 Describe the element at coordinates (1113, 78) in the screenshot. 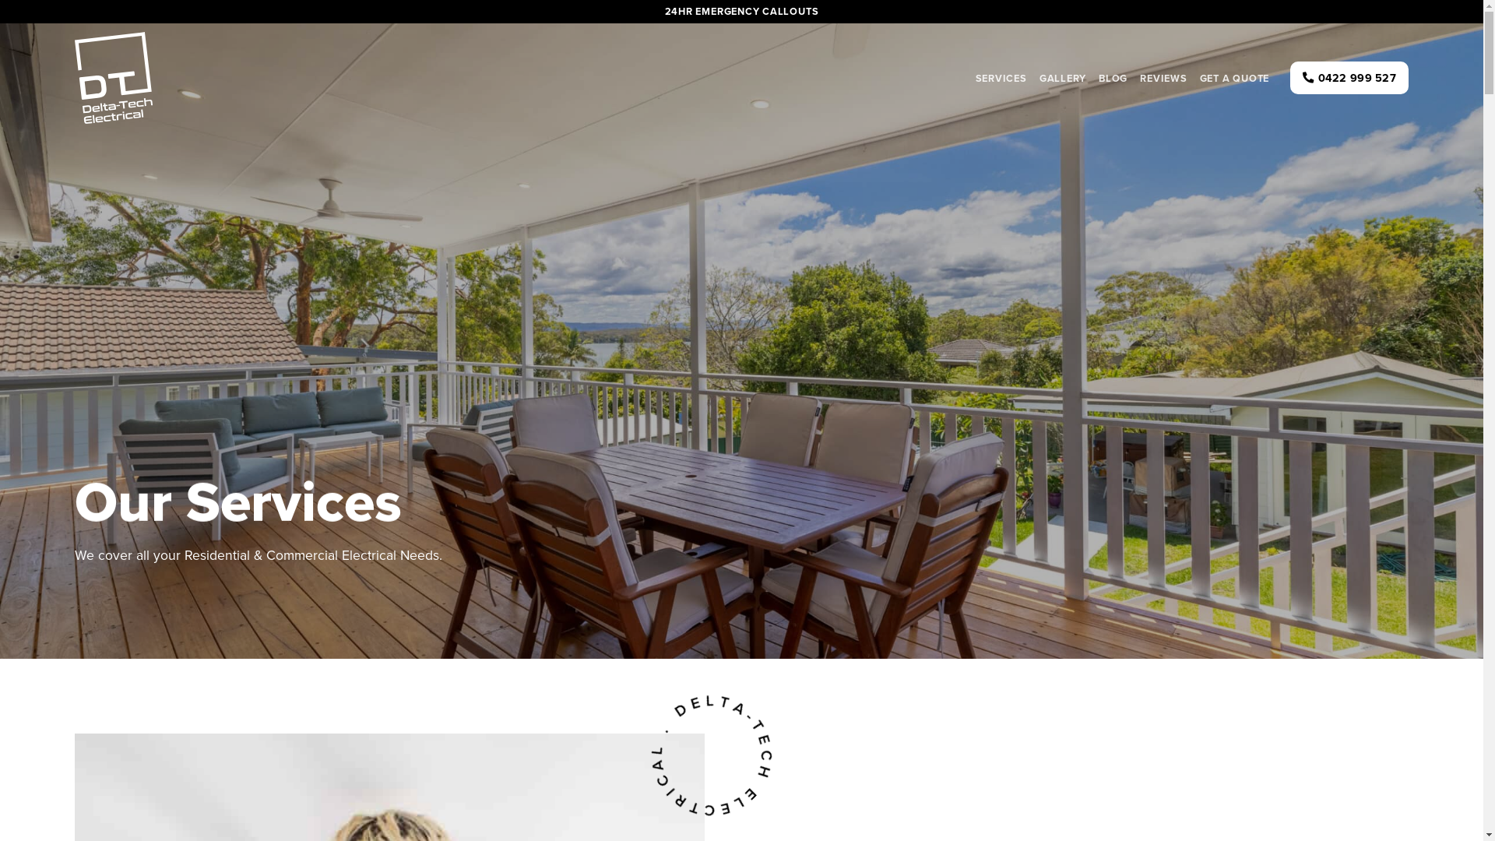

I see `BLOG` at that location.